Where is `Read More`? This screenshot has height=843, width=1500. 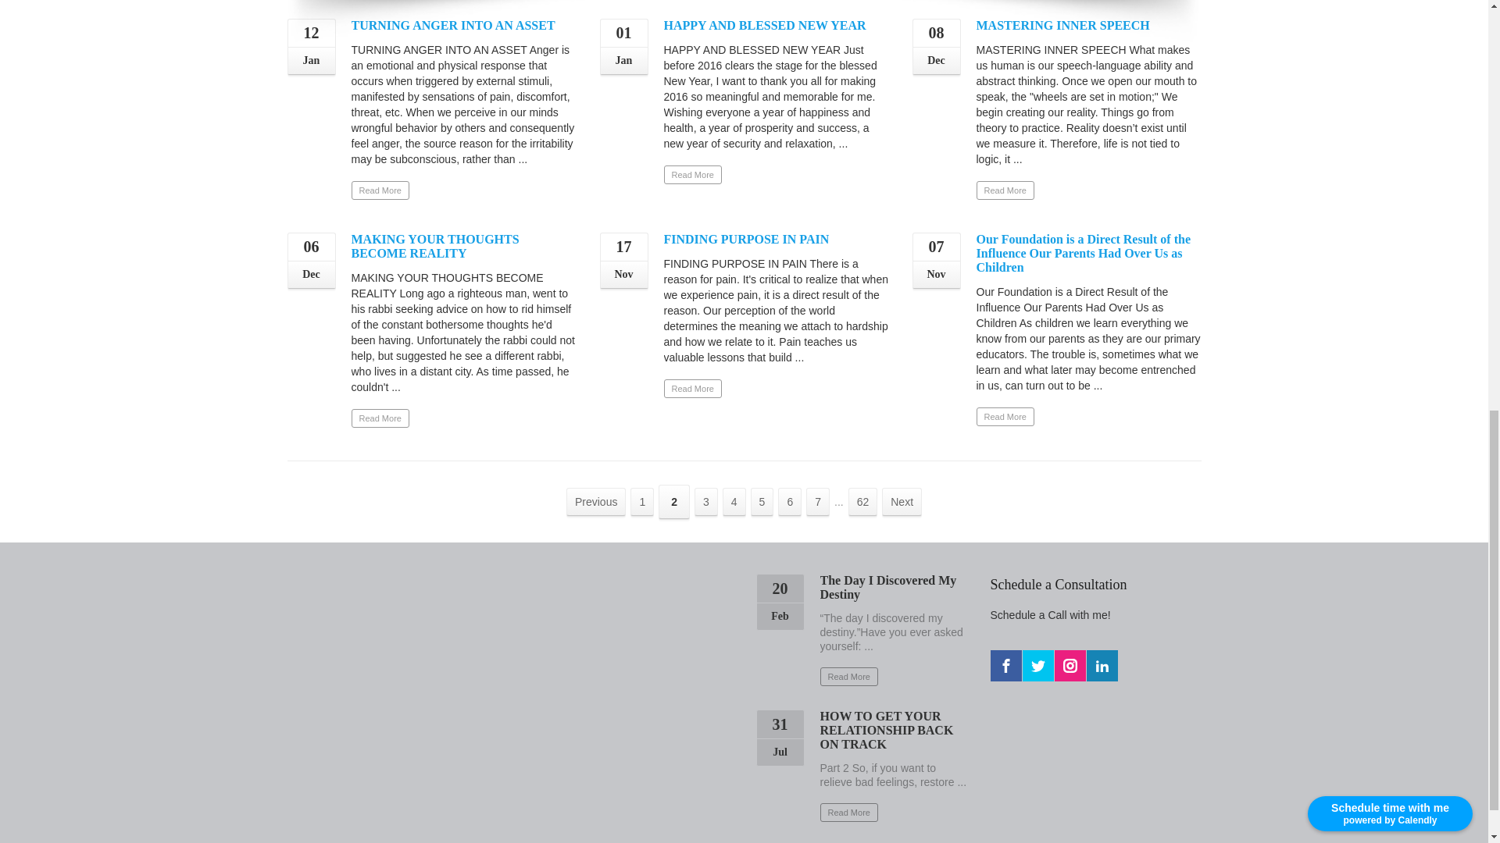 Read More is located at coordinates (1005, 190).